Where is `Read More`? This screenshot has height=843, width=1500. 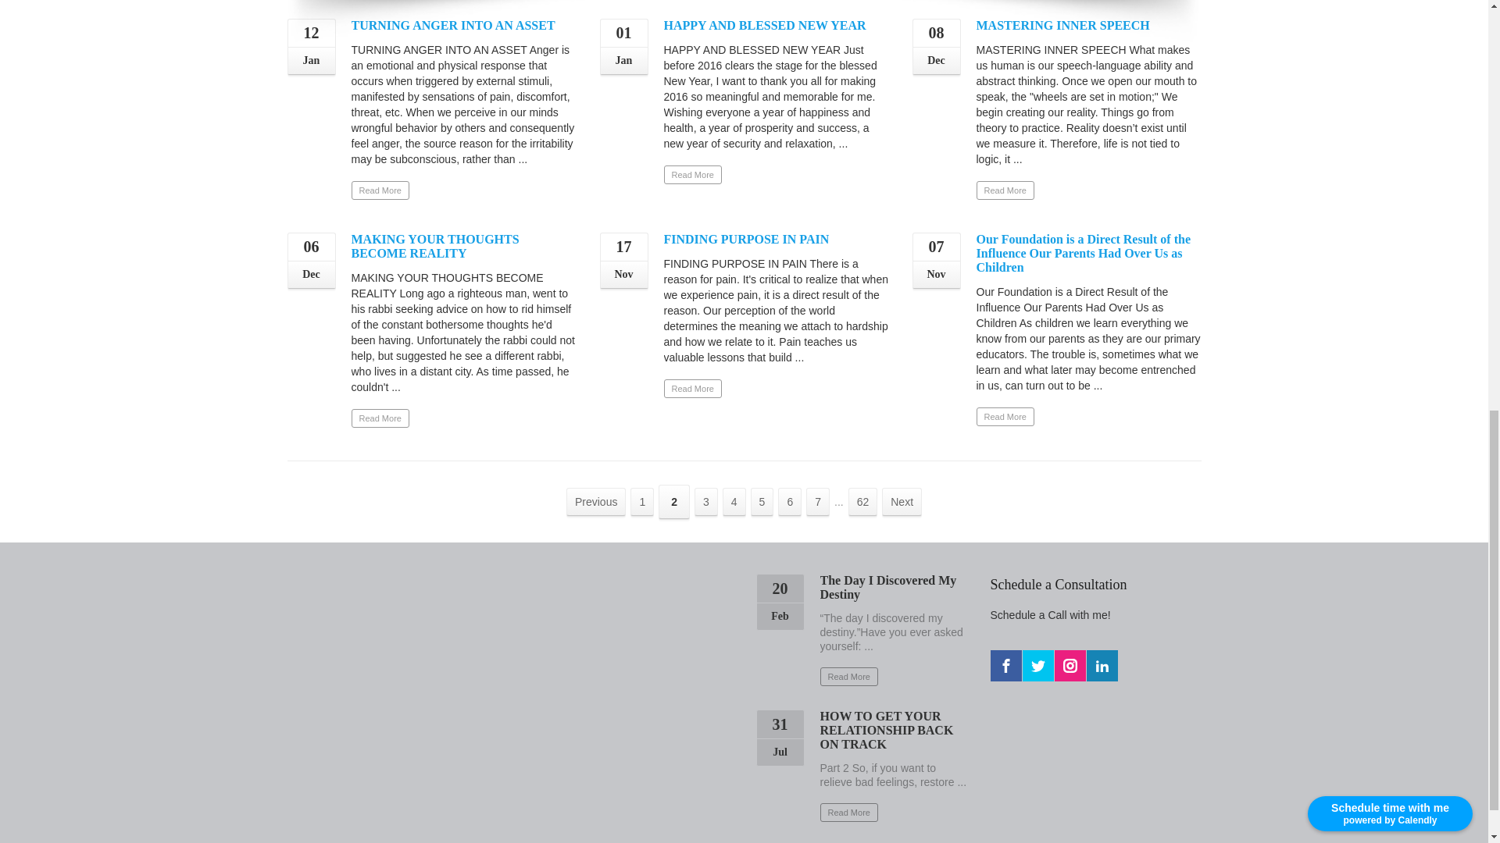 Read More is located at coordinates (1005, 190).